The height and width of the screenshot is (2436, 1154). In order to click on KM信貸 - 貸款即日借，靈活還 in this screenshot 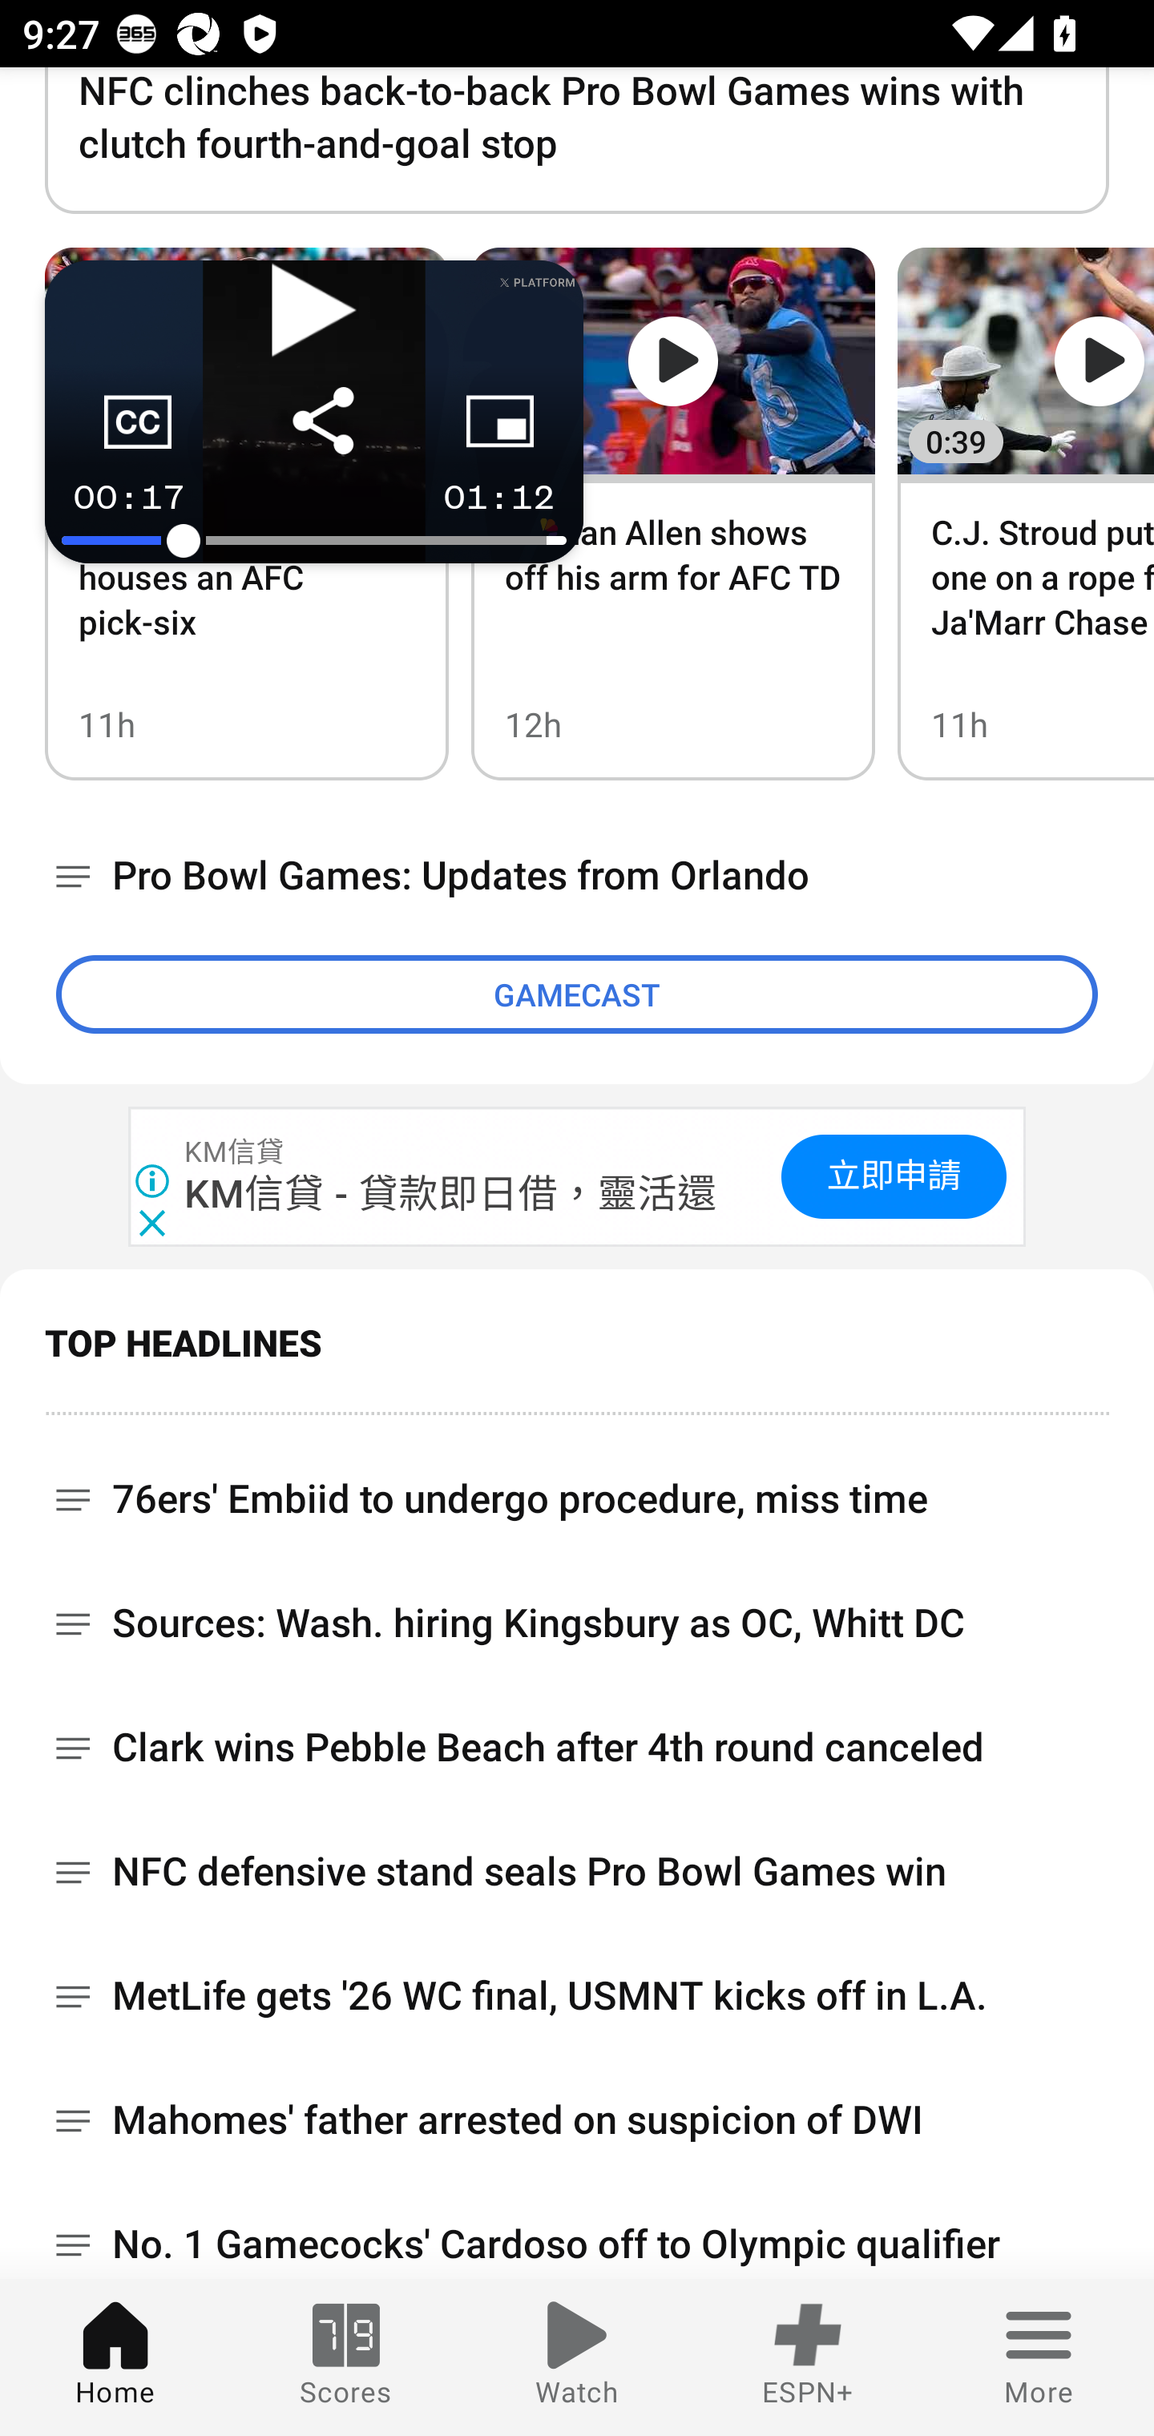, I will do `click(452, 1194)`.